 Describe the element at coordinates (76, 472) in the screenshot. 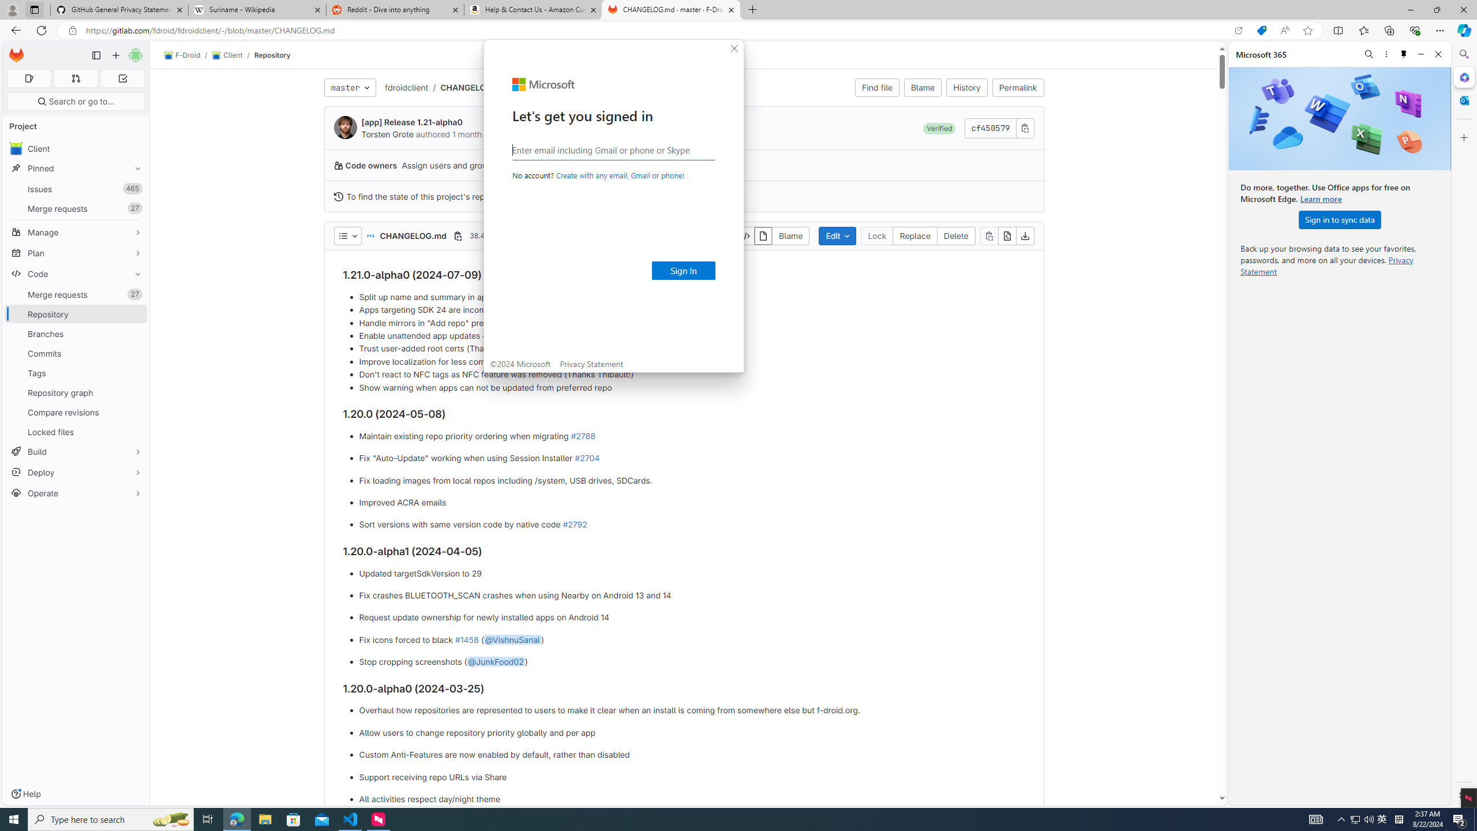

I see `Deploy` at that location.